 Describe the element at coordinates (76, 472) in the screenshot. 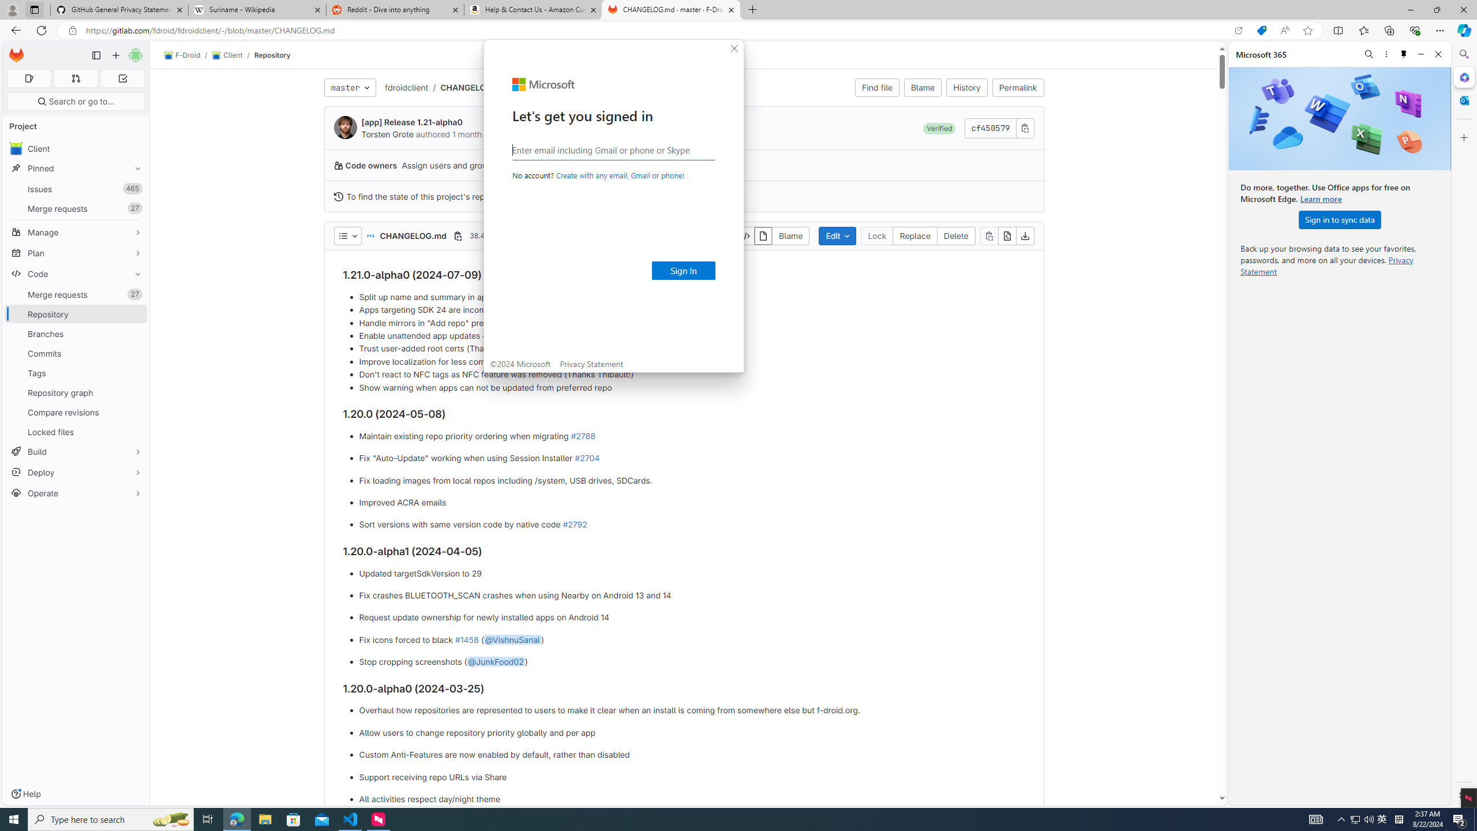

I see `Deploy` at that location.